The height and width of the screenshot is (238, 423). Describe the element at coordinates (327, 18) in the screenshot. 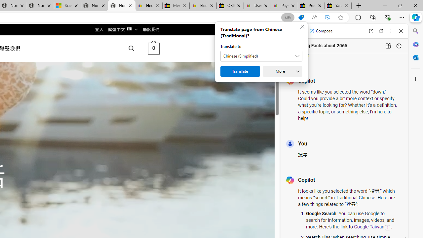

I see `Enhance video` at that location.